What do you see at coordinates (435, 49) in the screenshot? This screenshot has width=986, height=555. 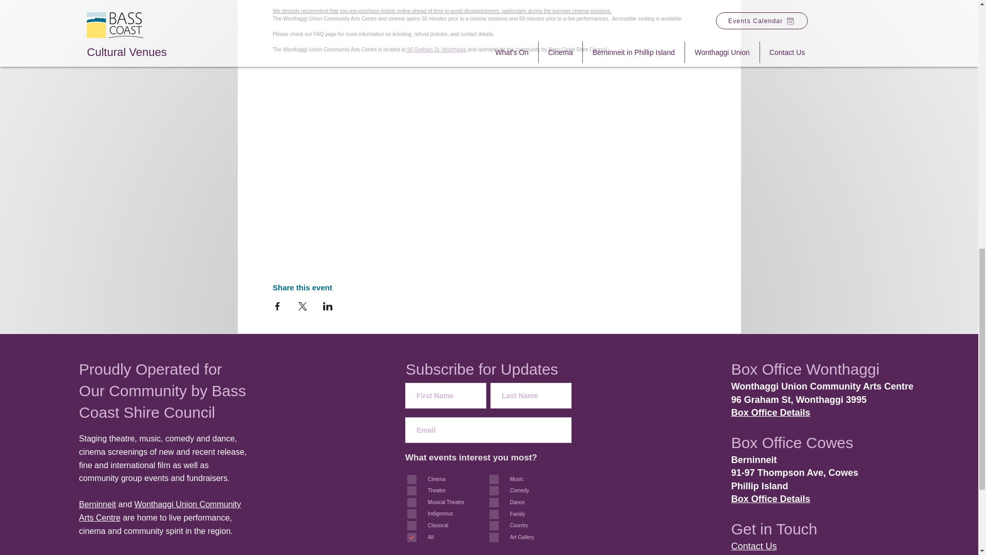 I see `96 Graham St, Wonthaggi` at bounding box center [435, 49].